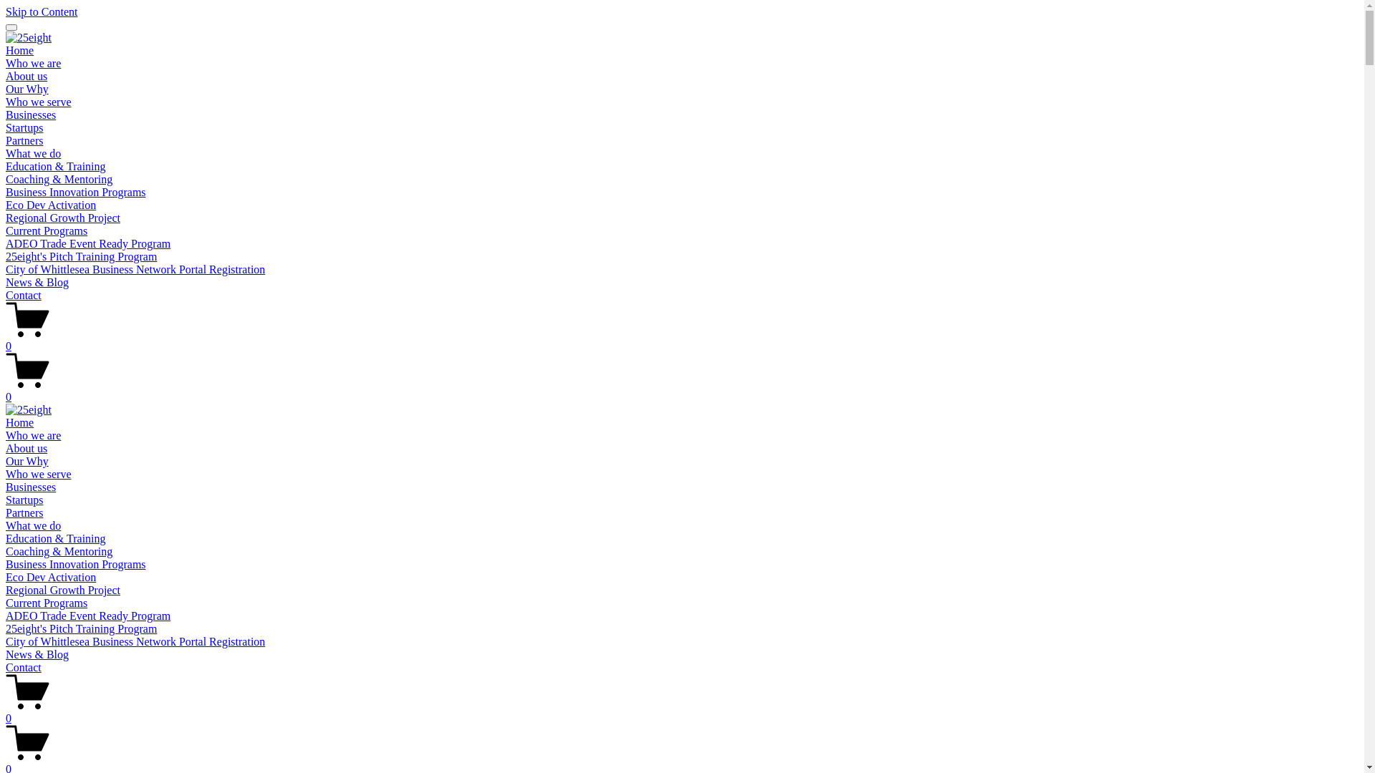  Describe the element at coordinates (31, 115) in the screenshot. I see `Businesses` at that location.